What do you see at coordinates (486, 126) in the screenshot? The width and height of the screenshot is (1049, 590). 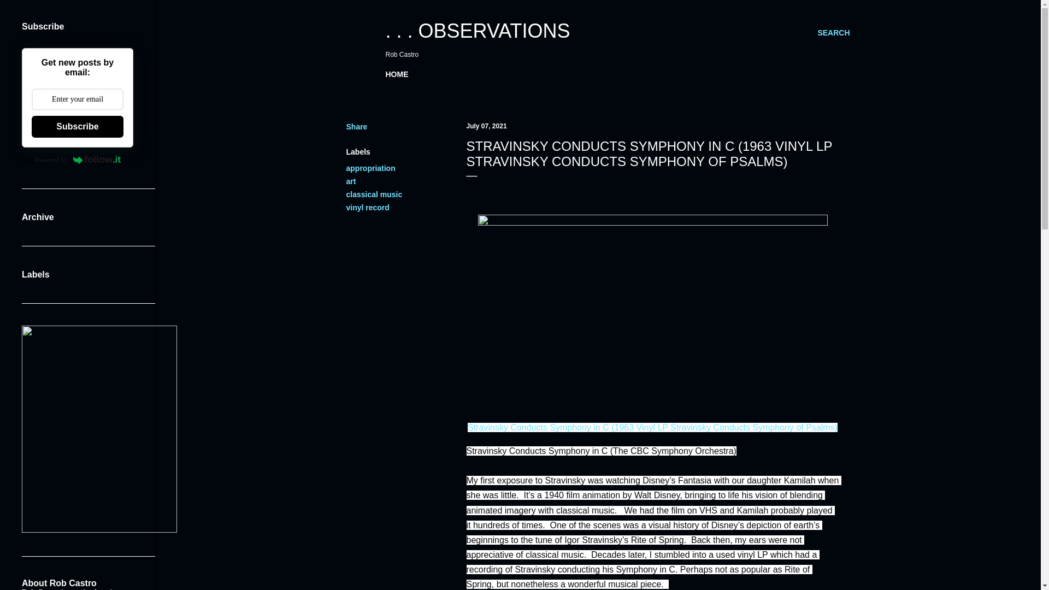 I see `permanent link` at bounding box center [486, 126].